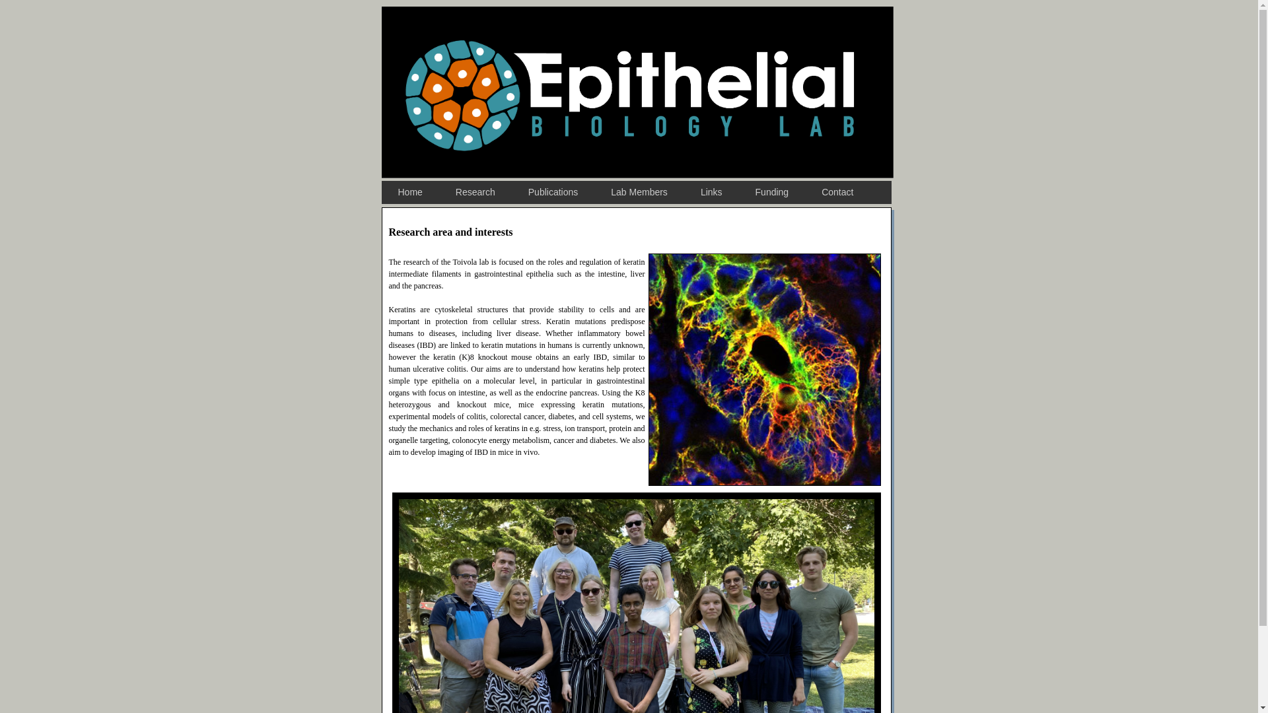  Describe the element at coordinates (475, 192) in the screenshot. I see `Research` at that location.